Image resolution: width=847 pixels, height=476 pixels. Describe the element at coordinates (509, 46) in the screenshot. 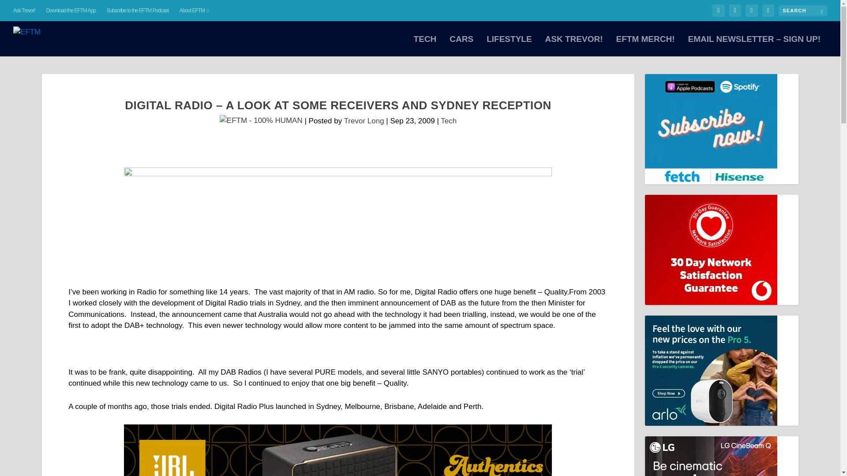

I see `LIFESTYLE` at that location.